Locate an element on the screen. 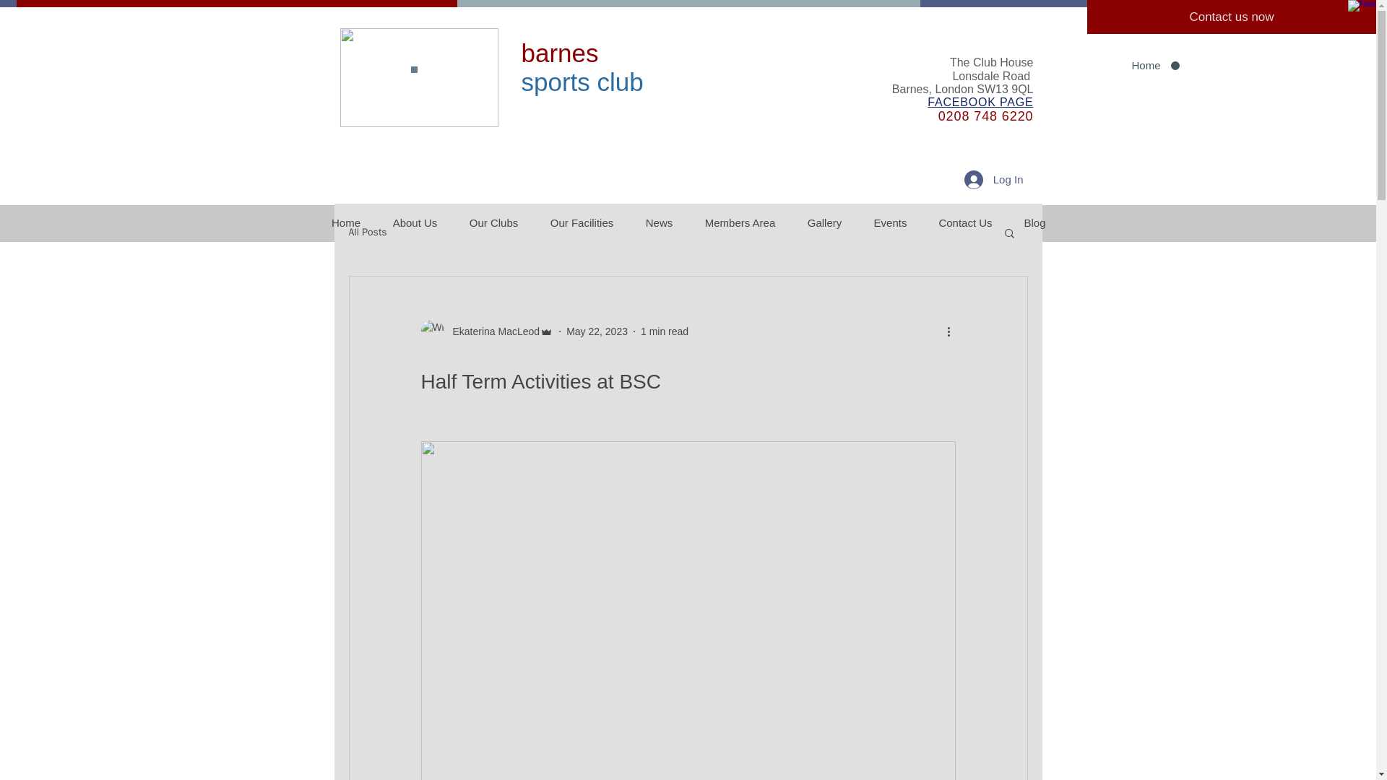  Our Clubs is located at coordinates (493, 222).